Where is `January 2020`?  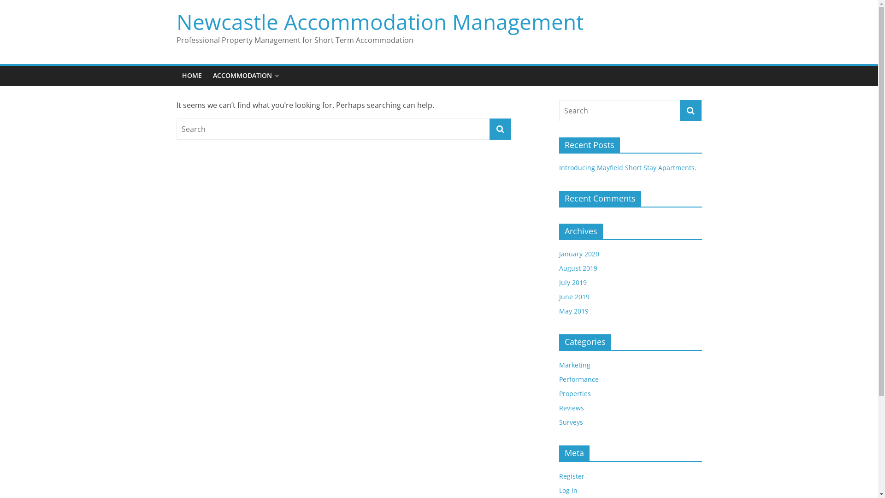
January 2020 is located at coordinates (579, 254).